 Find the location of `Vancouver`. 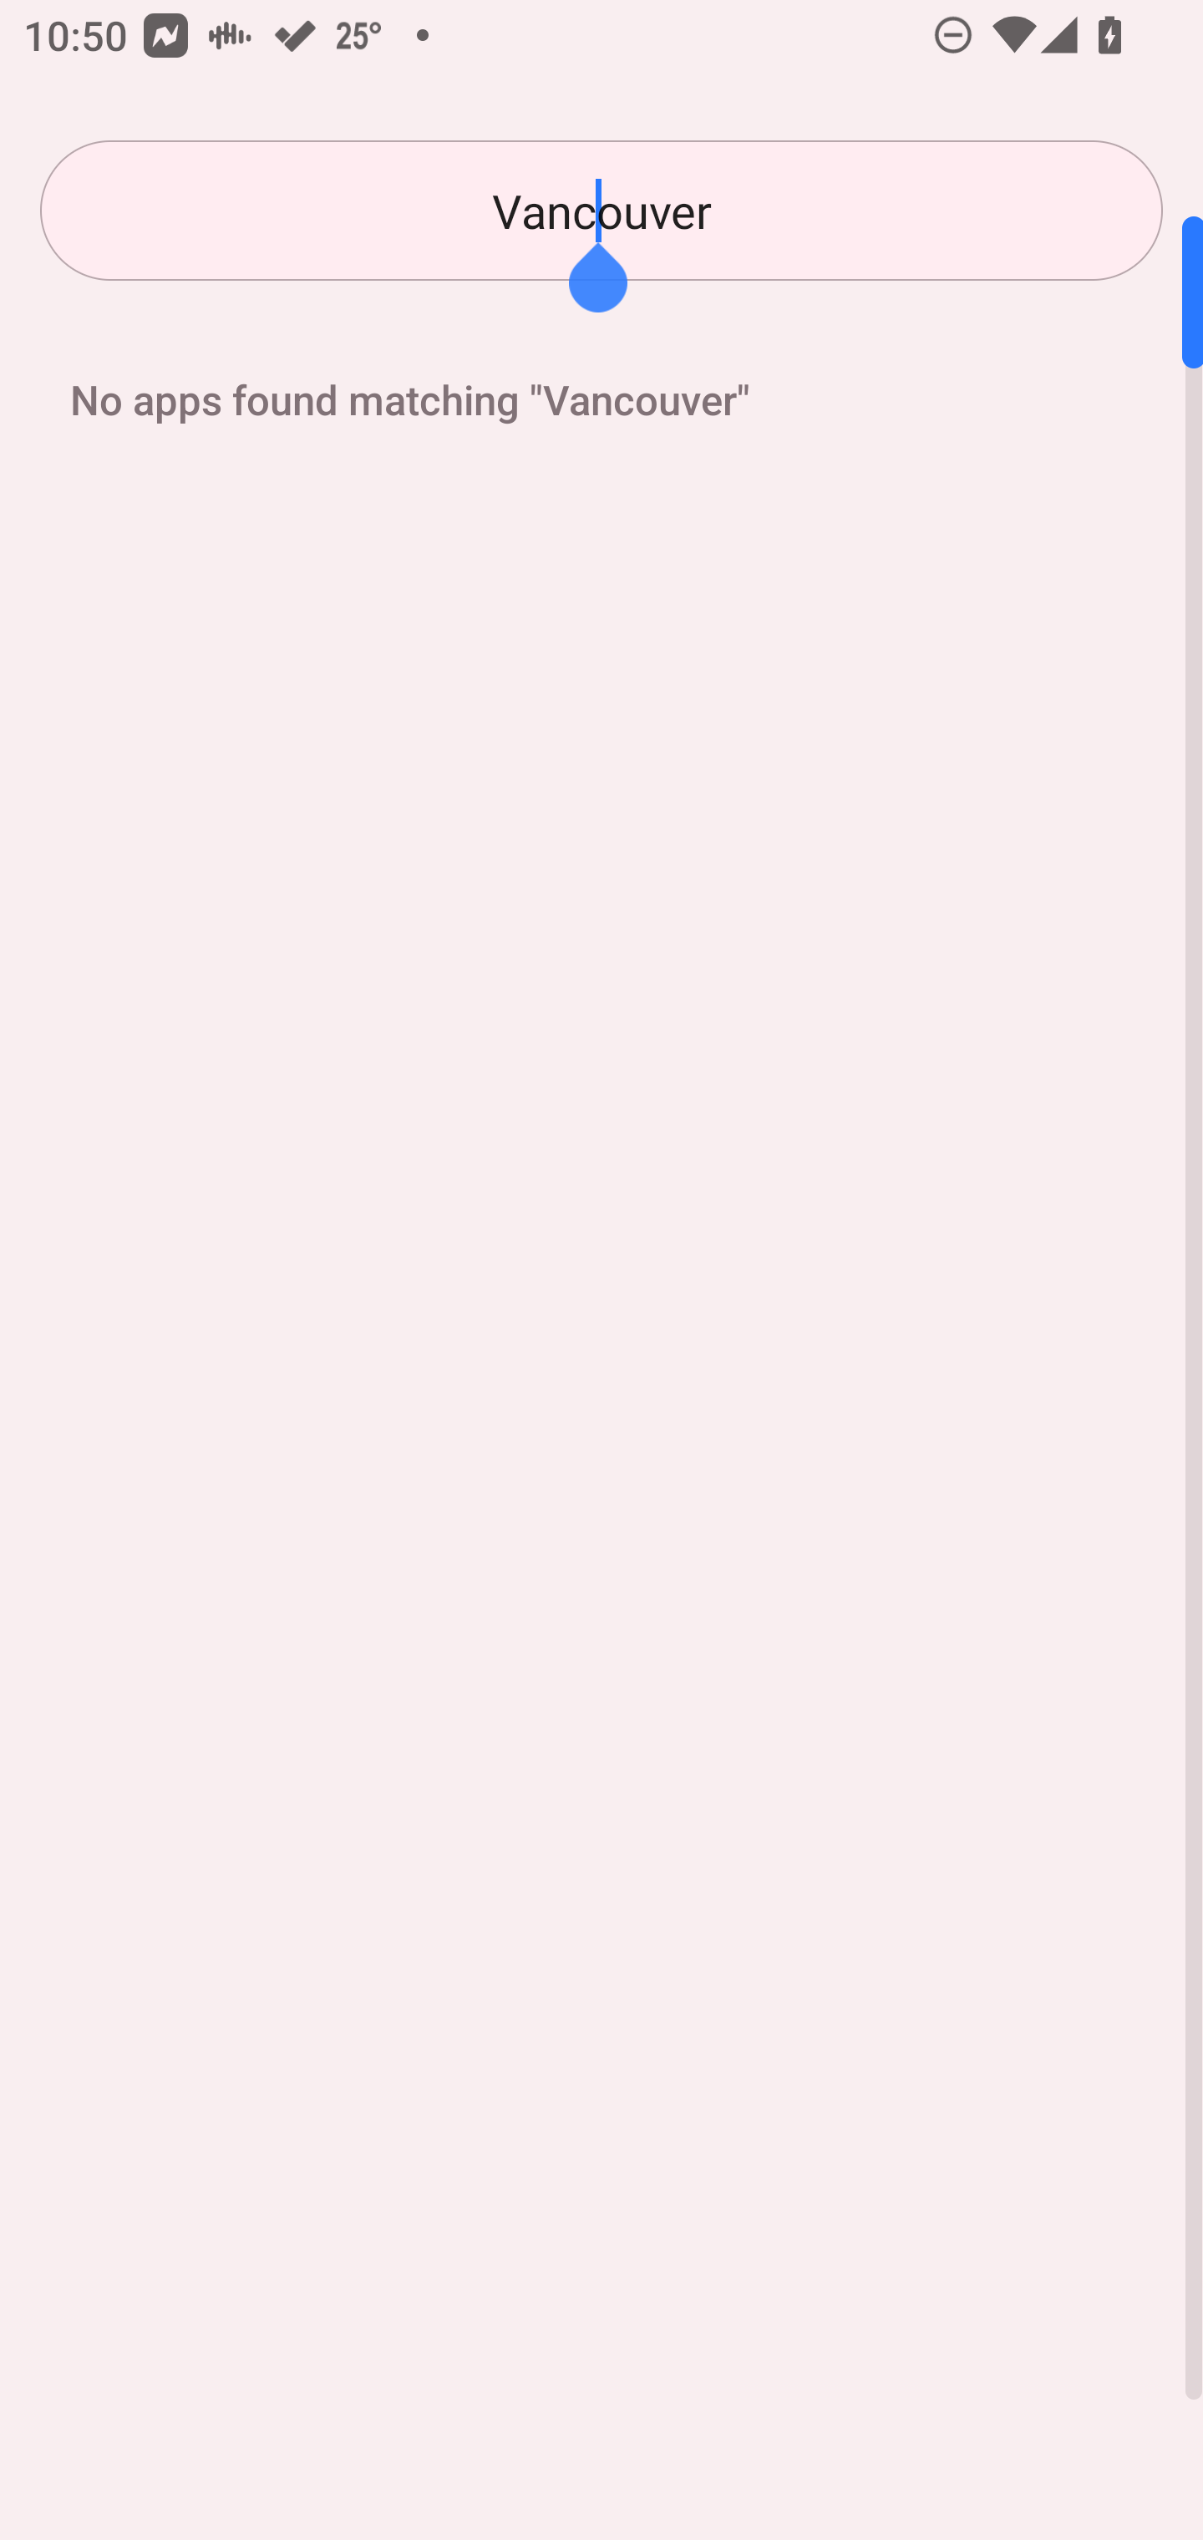

Vancouver is located at coordinates (601, 211).